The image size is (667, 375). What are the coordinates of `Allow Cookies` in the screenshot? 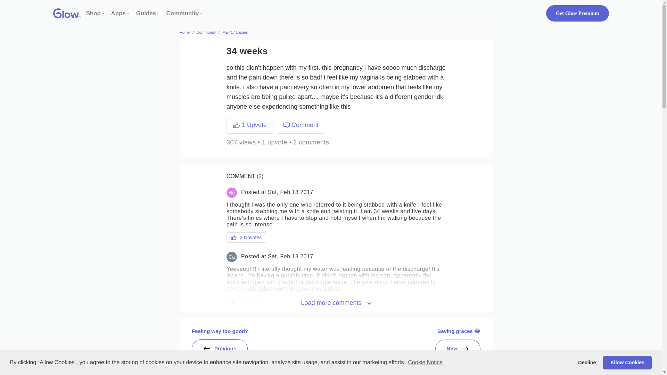 It's located at (627, 362).